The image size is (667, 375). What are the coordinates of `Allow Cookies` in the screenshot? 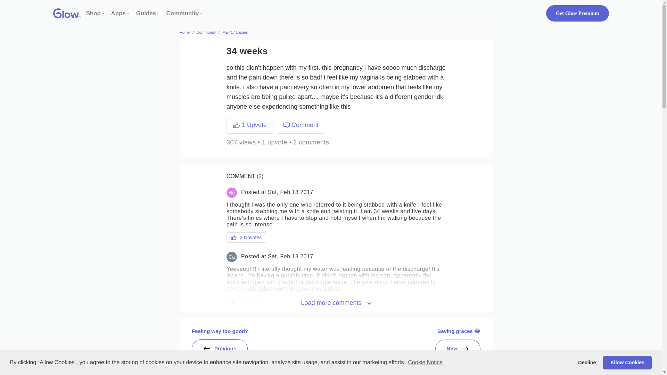 It's located at (627, 362).